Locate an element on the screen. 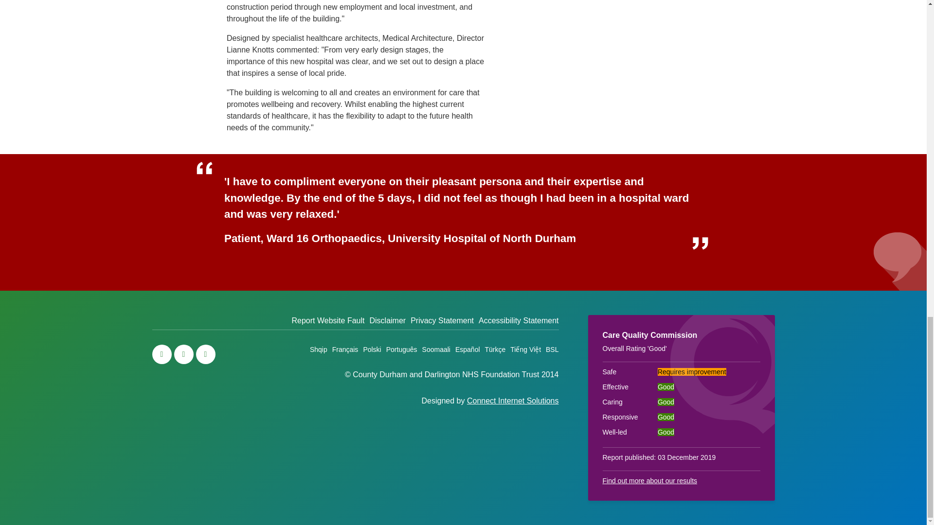  Facebook is located at coordinates (183, 354).